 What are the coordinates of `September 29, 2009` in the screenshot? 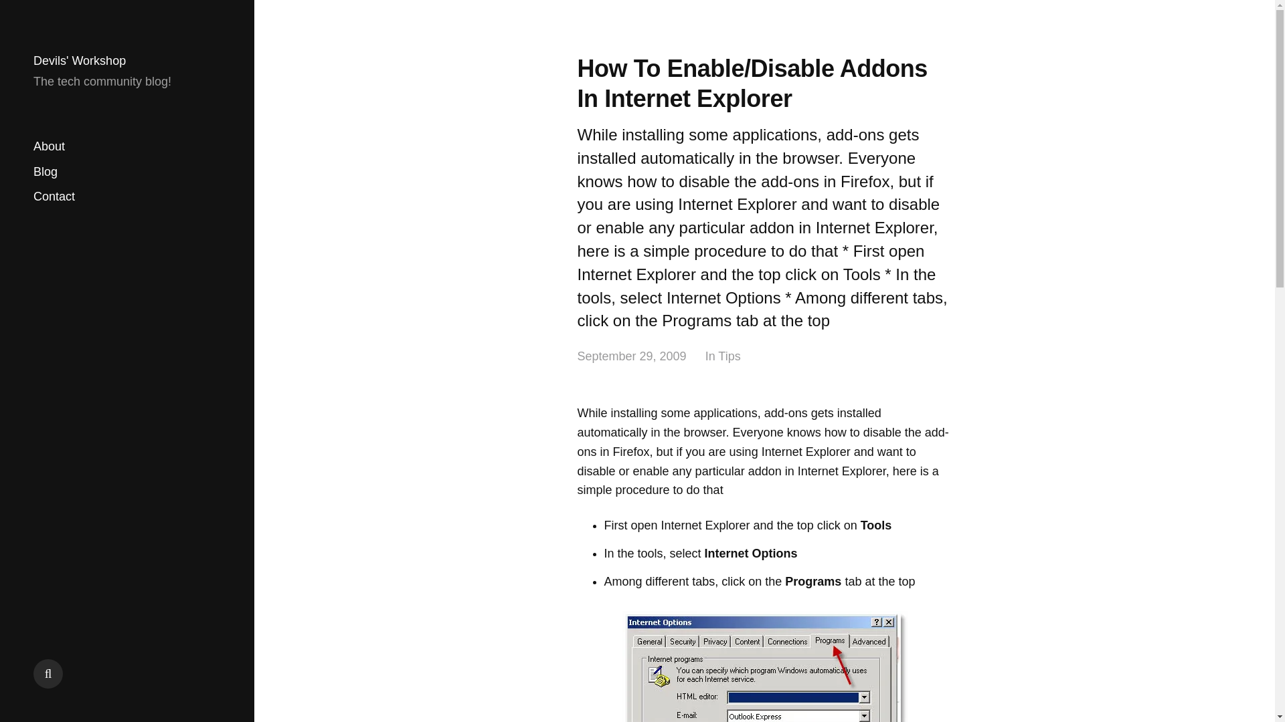 It's located at (632, 356).